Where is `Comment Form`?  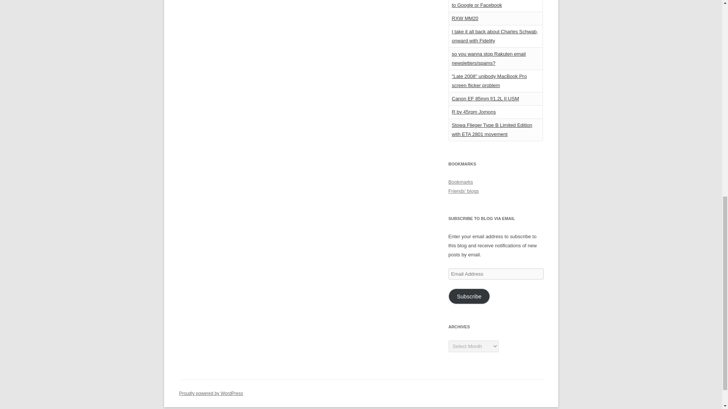 Comment Form is located at coordinates (297, 45).